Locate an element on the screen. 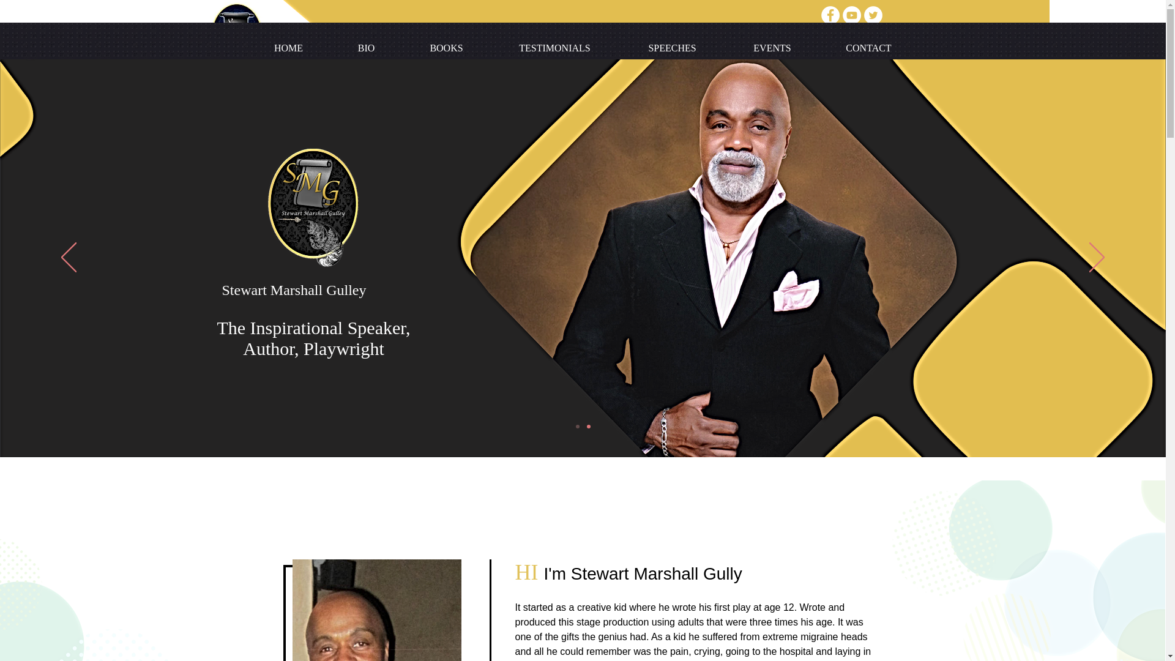  CONTACT is located at coordinates (869, 48).